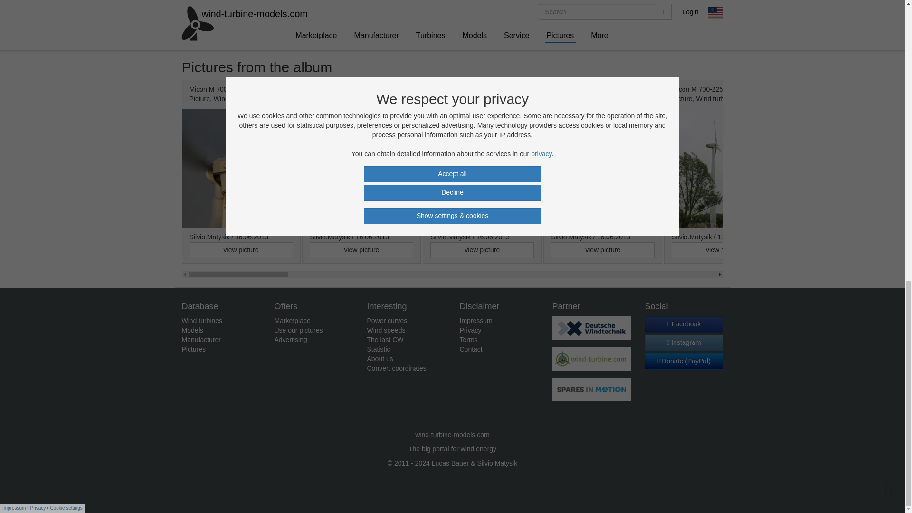 The width and height of the screenshot is (912, 513). I want to click on view picture, so click(723, 250).